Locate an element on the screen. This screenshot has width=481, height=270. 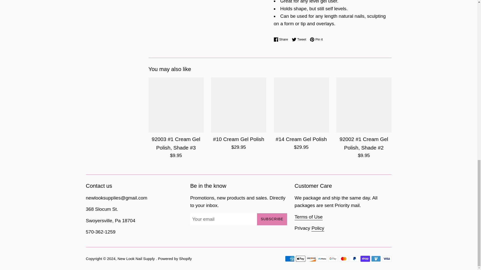
PayPal is located at coordinates (300, 39).